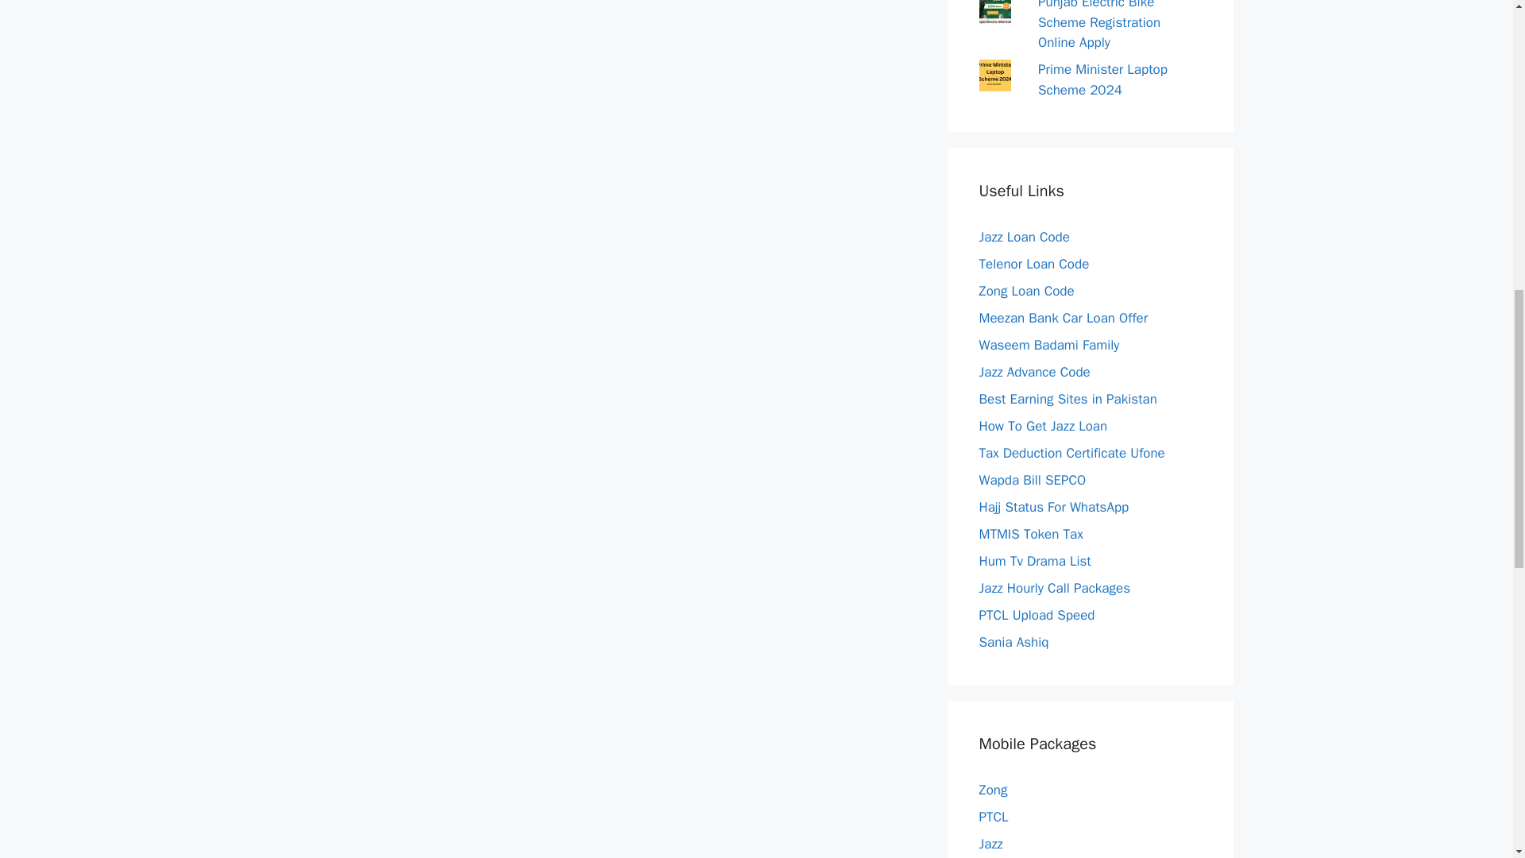  What do you see at coordinates (1026, 291) in the screenshot?
I see `Zong Loan Code` at bounding box center [1026, 291].